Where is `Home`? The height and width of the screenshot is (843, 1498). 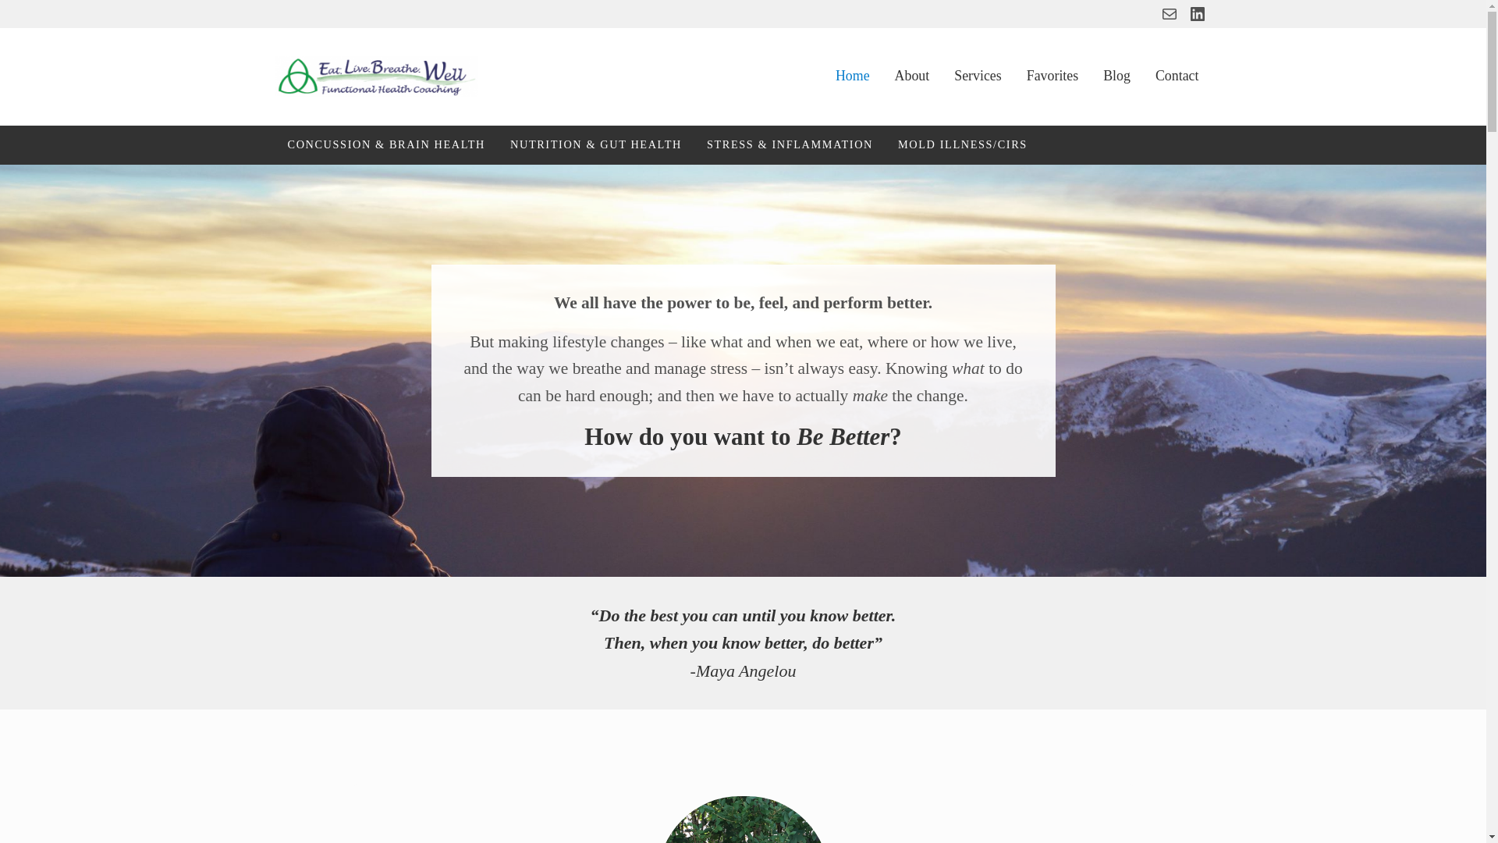
Home is located at coordinates (852, 76).